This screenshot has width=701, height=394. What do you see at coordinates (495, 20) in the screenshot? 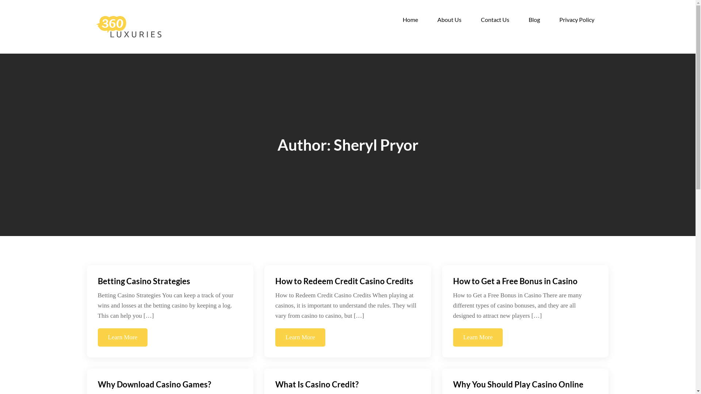
I see `Contact Us` at bounding box center [495, 20].